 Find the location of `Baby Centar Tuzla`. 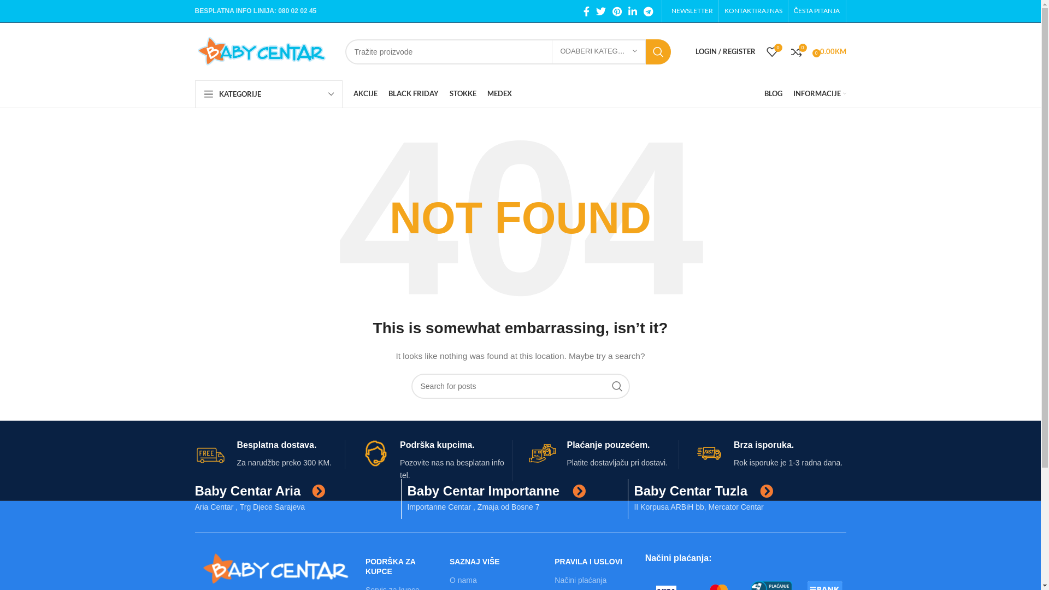

Baby Centar Tuzla is located at coordinates (691, 491).